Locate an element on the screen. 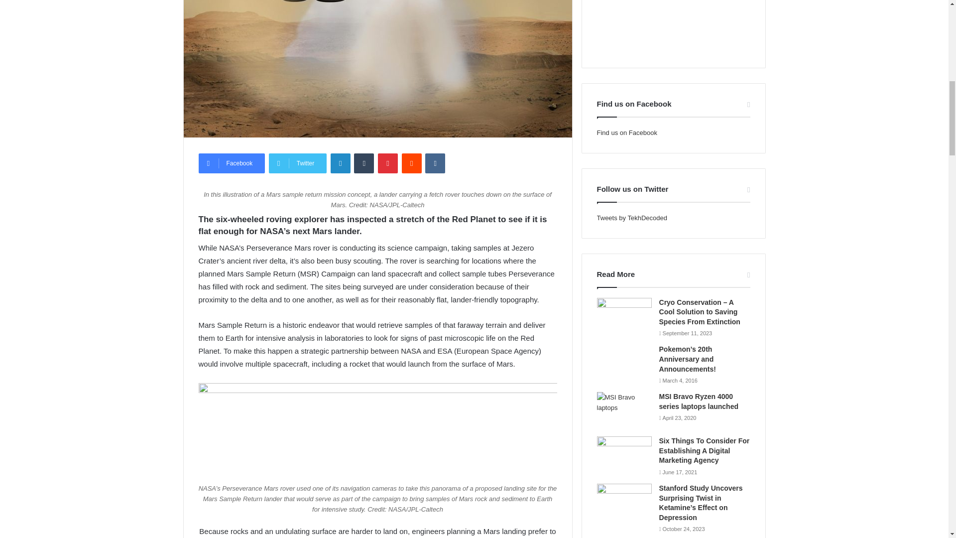 Image resolution: width=956 pixels, height=538 pixels. LinkedIn is located at coordinates (341, 163).